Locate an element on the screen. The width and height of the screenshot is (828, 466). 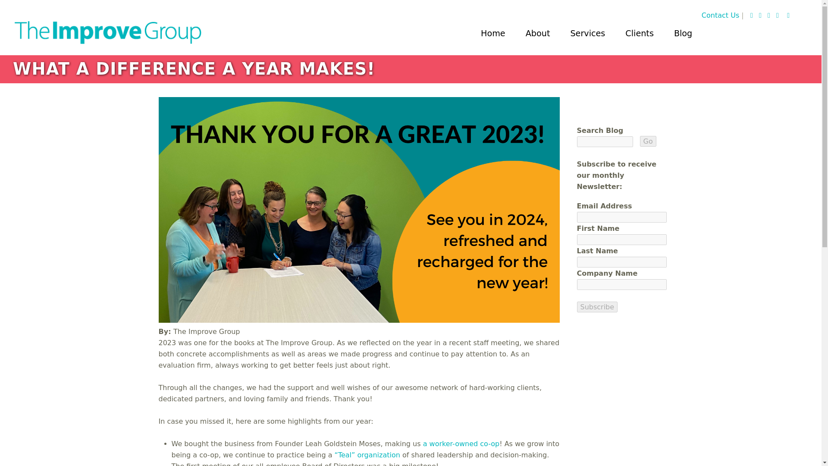
Home is located at coordinates (493, 34).